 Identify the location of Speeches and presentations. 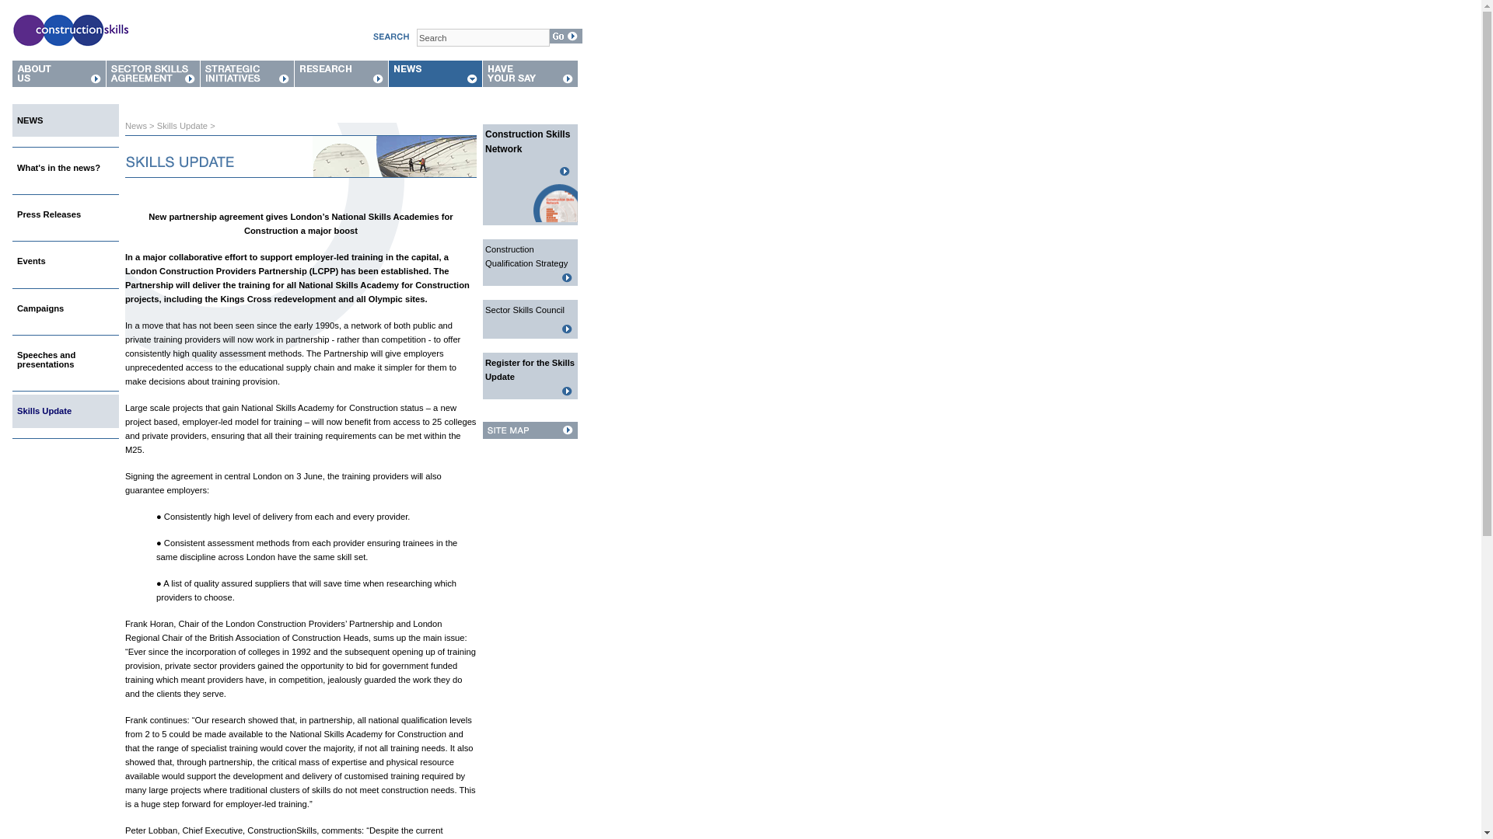
(46, 360).